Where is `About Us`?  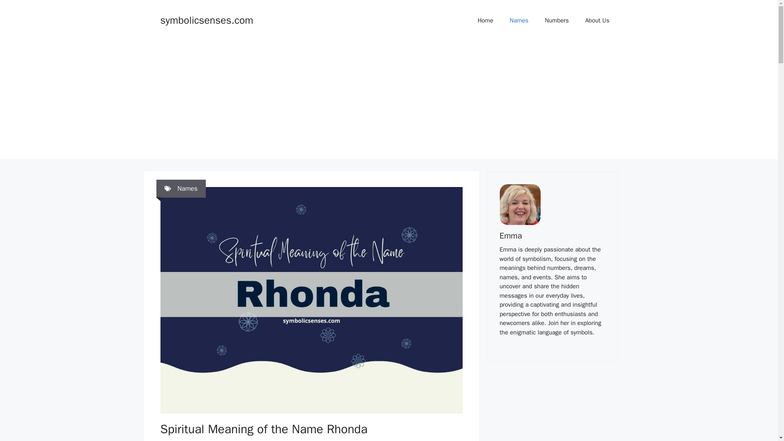
About Us is located at coordinates (597, 20).